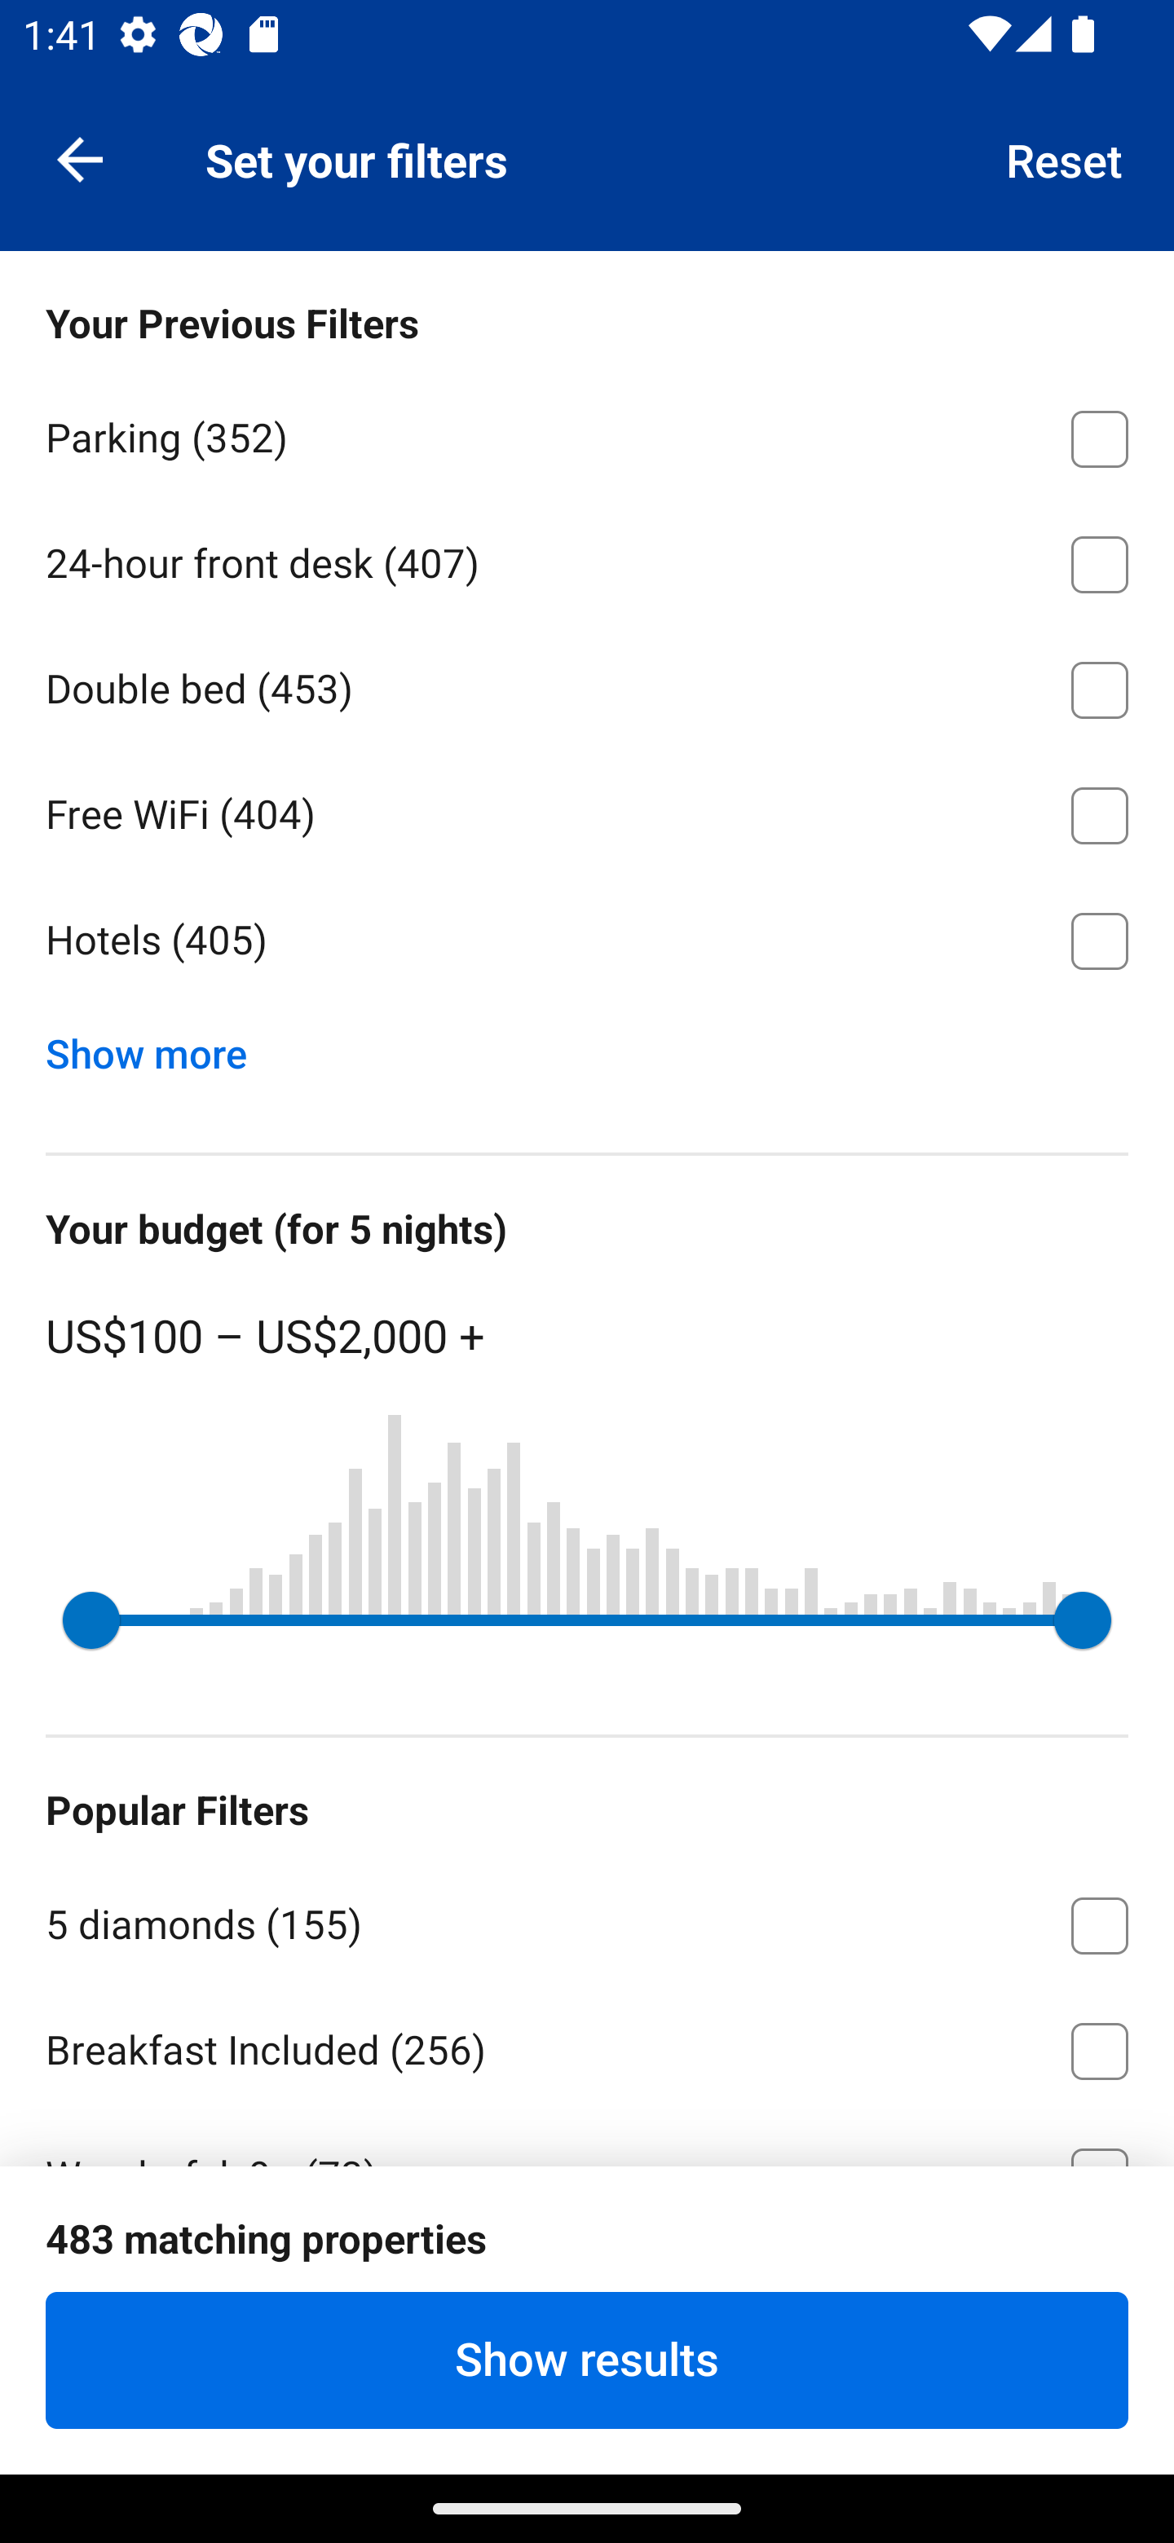  Describe the element at coordinates (587, 2360) in the screenshot. I see `Show results` at that location.